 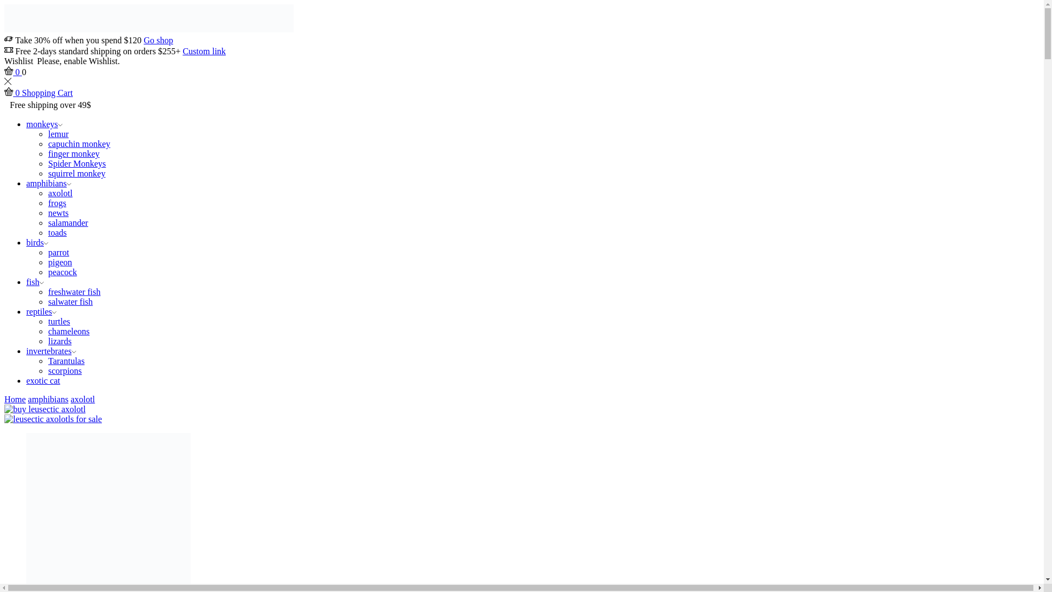 What do you see at coordinates (42, 311) in the screenshot?
I see `reptiles` at bounding box center [42, 311].